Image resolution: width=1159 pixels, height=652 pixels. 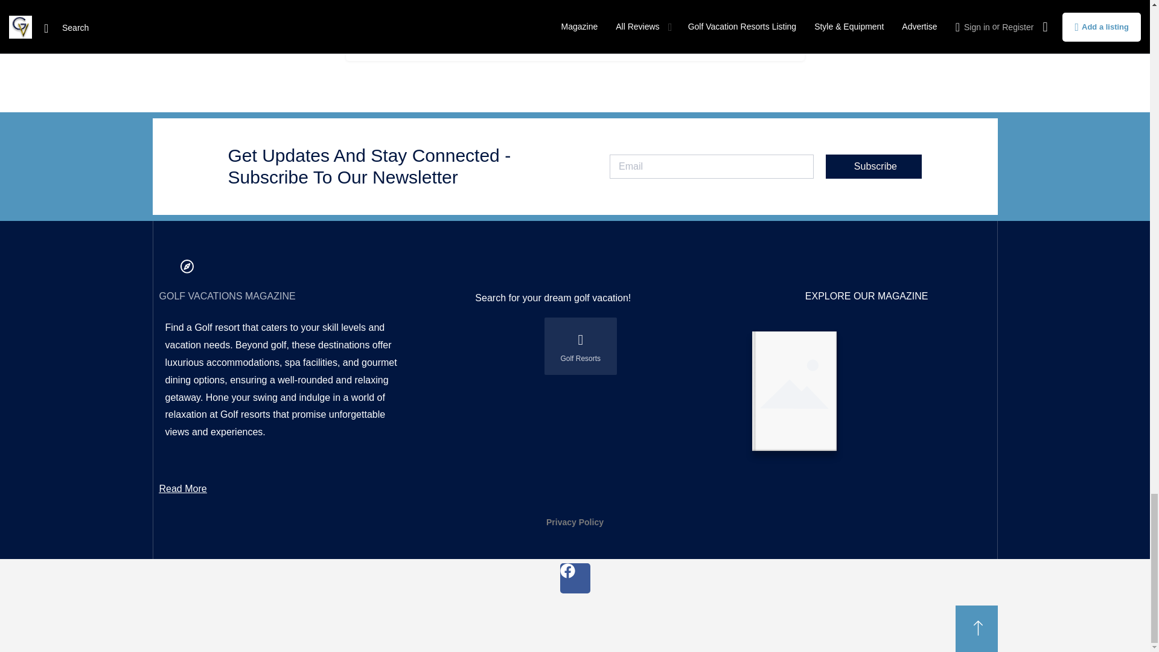 What do you see at coordinates (574, 30) in the screenshot?
I see `Submit comment` at bounding box center [574, 30].